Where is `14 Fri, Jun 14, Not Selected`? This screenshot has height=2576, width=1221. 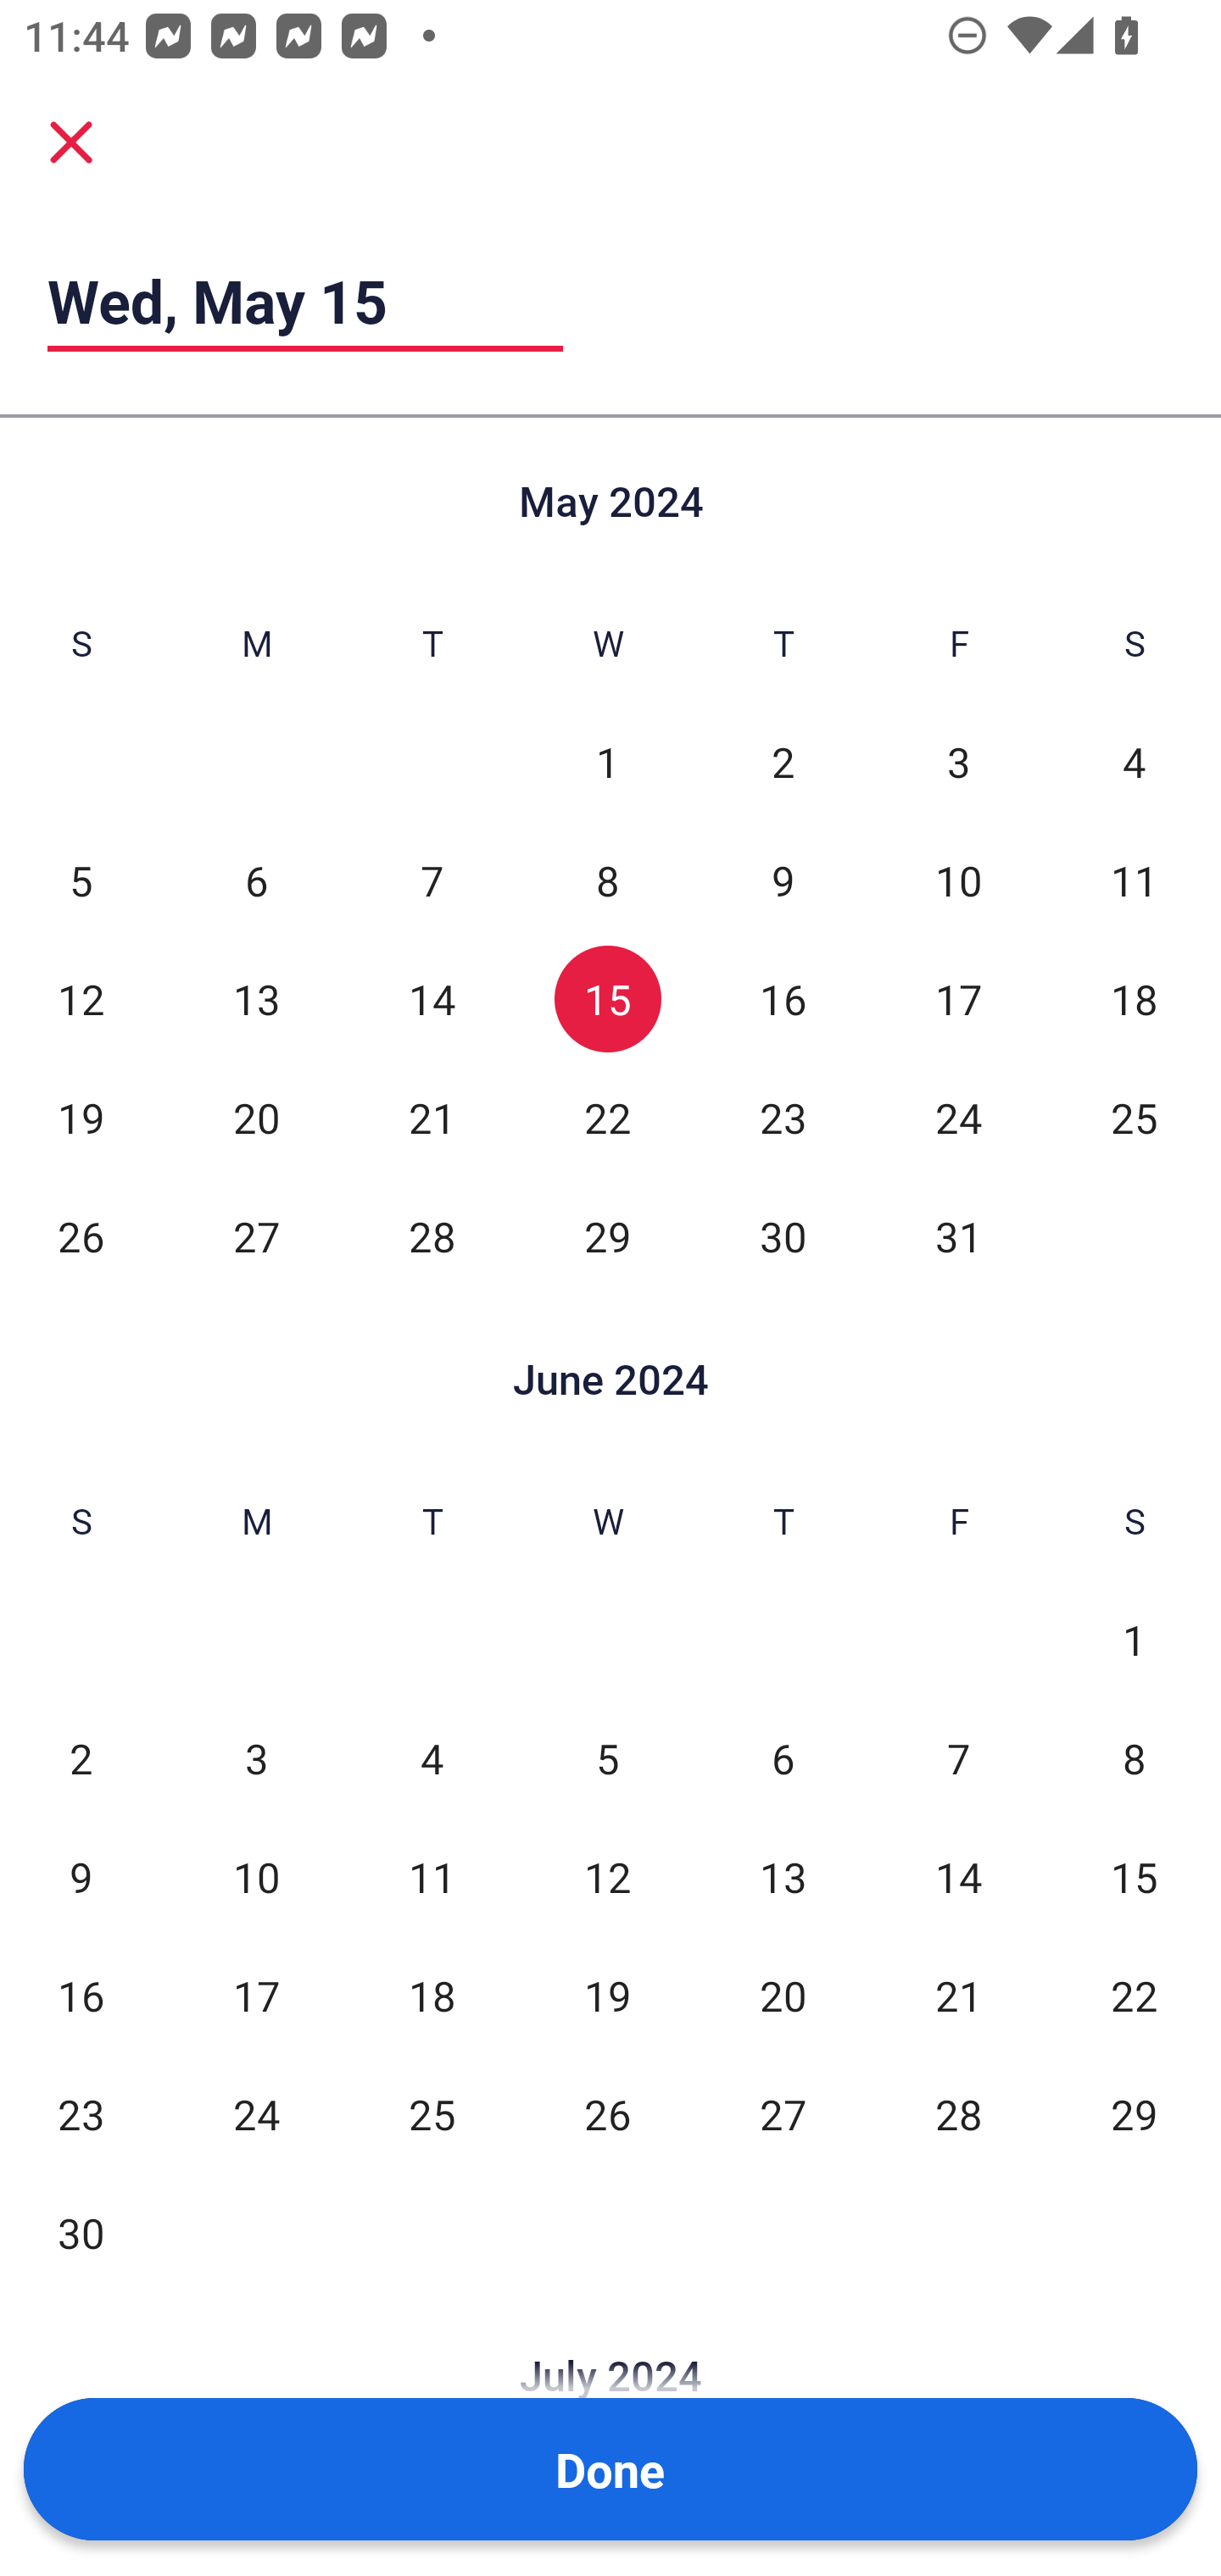
14 Fri, Jun 14, Not Selected is located at coordinates (958, 1878).